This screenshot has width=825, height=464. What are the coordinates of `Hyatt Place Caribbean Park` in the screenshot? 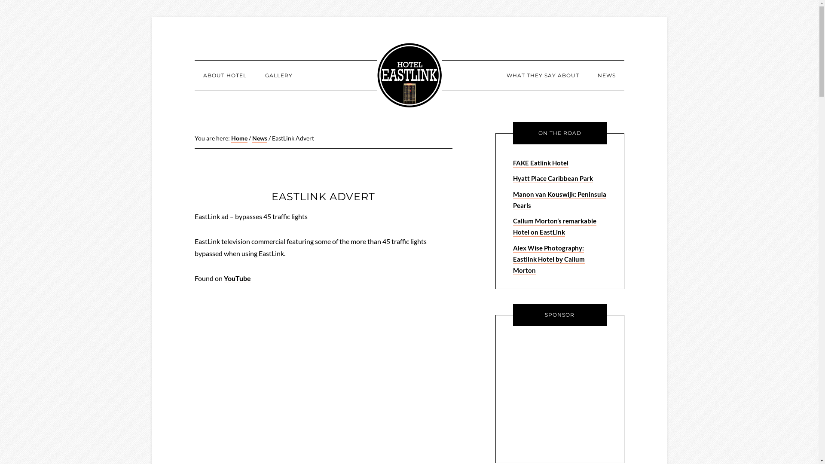 It's located at (553, 179).